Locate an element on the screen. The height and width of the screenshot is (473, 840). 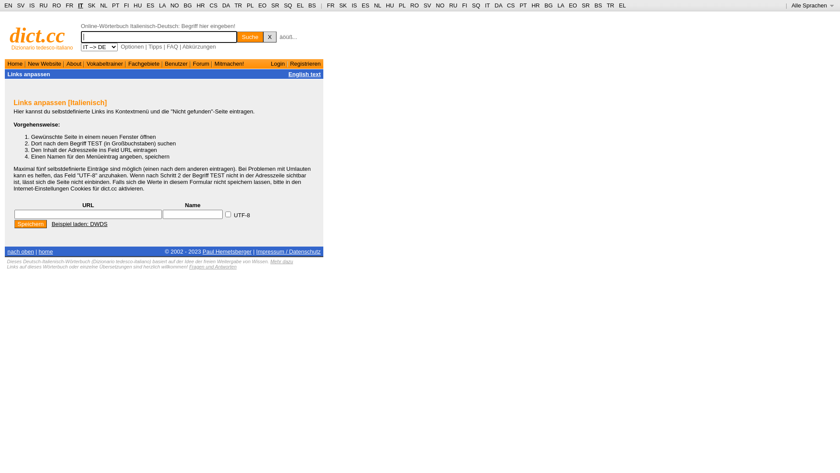
BS is located at coordinates (598, 5).